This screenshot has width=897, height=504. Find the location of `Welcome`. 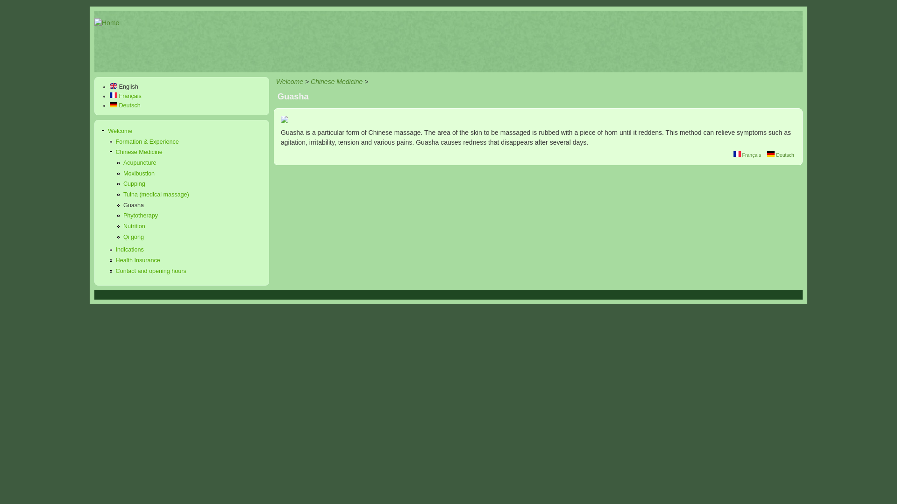

Welcome is located at coordinates (290, 82).